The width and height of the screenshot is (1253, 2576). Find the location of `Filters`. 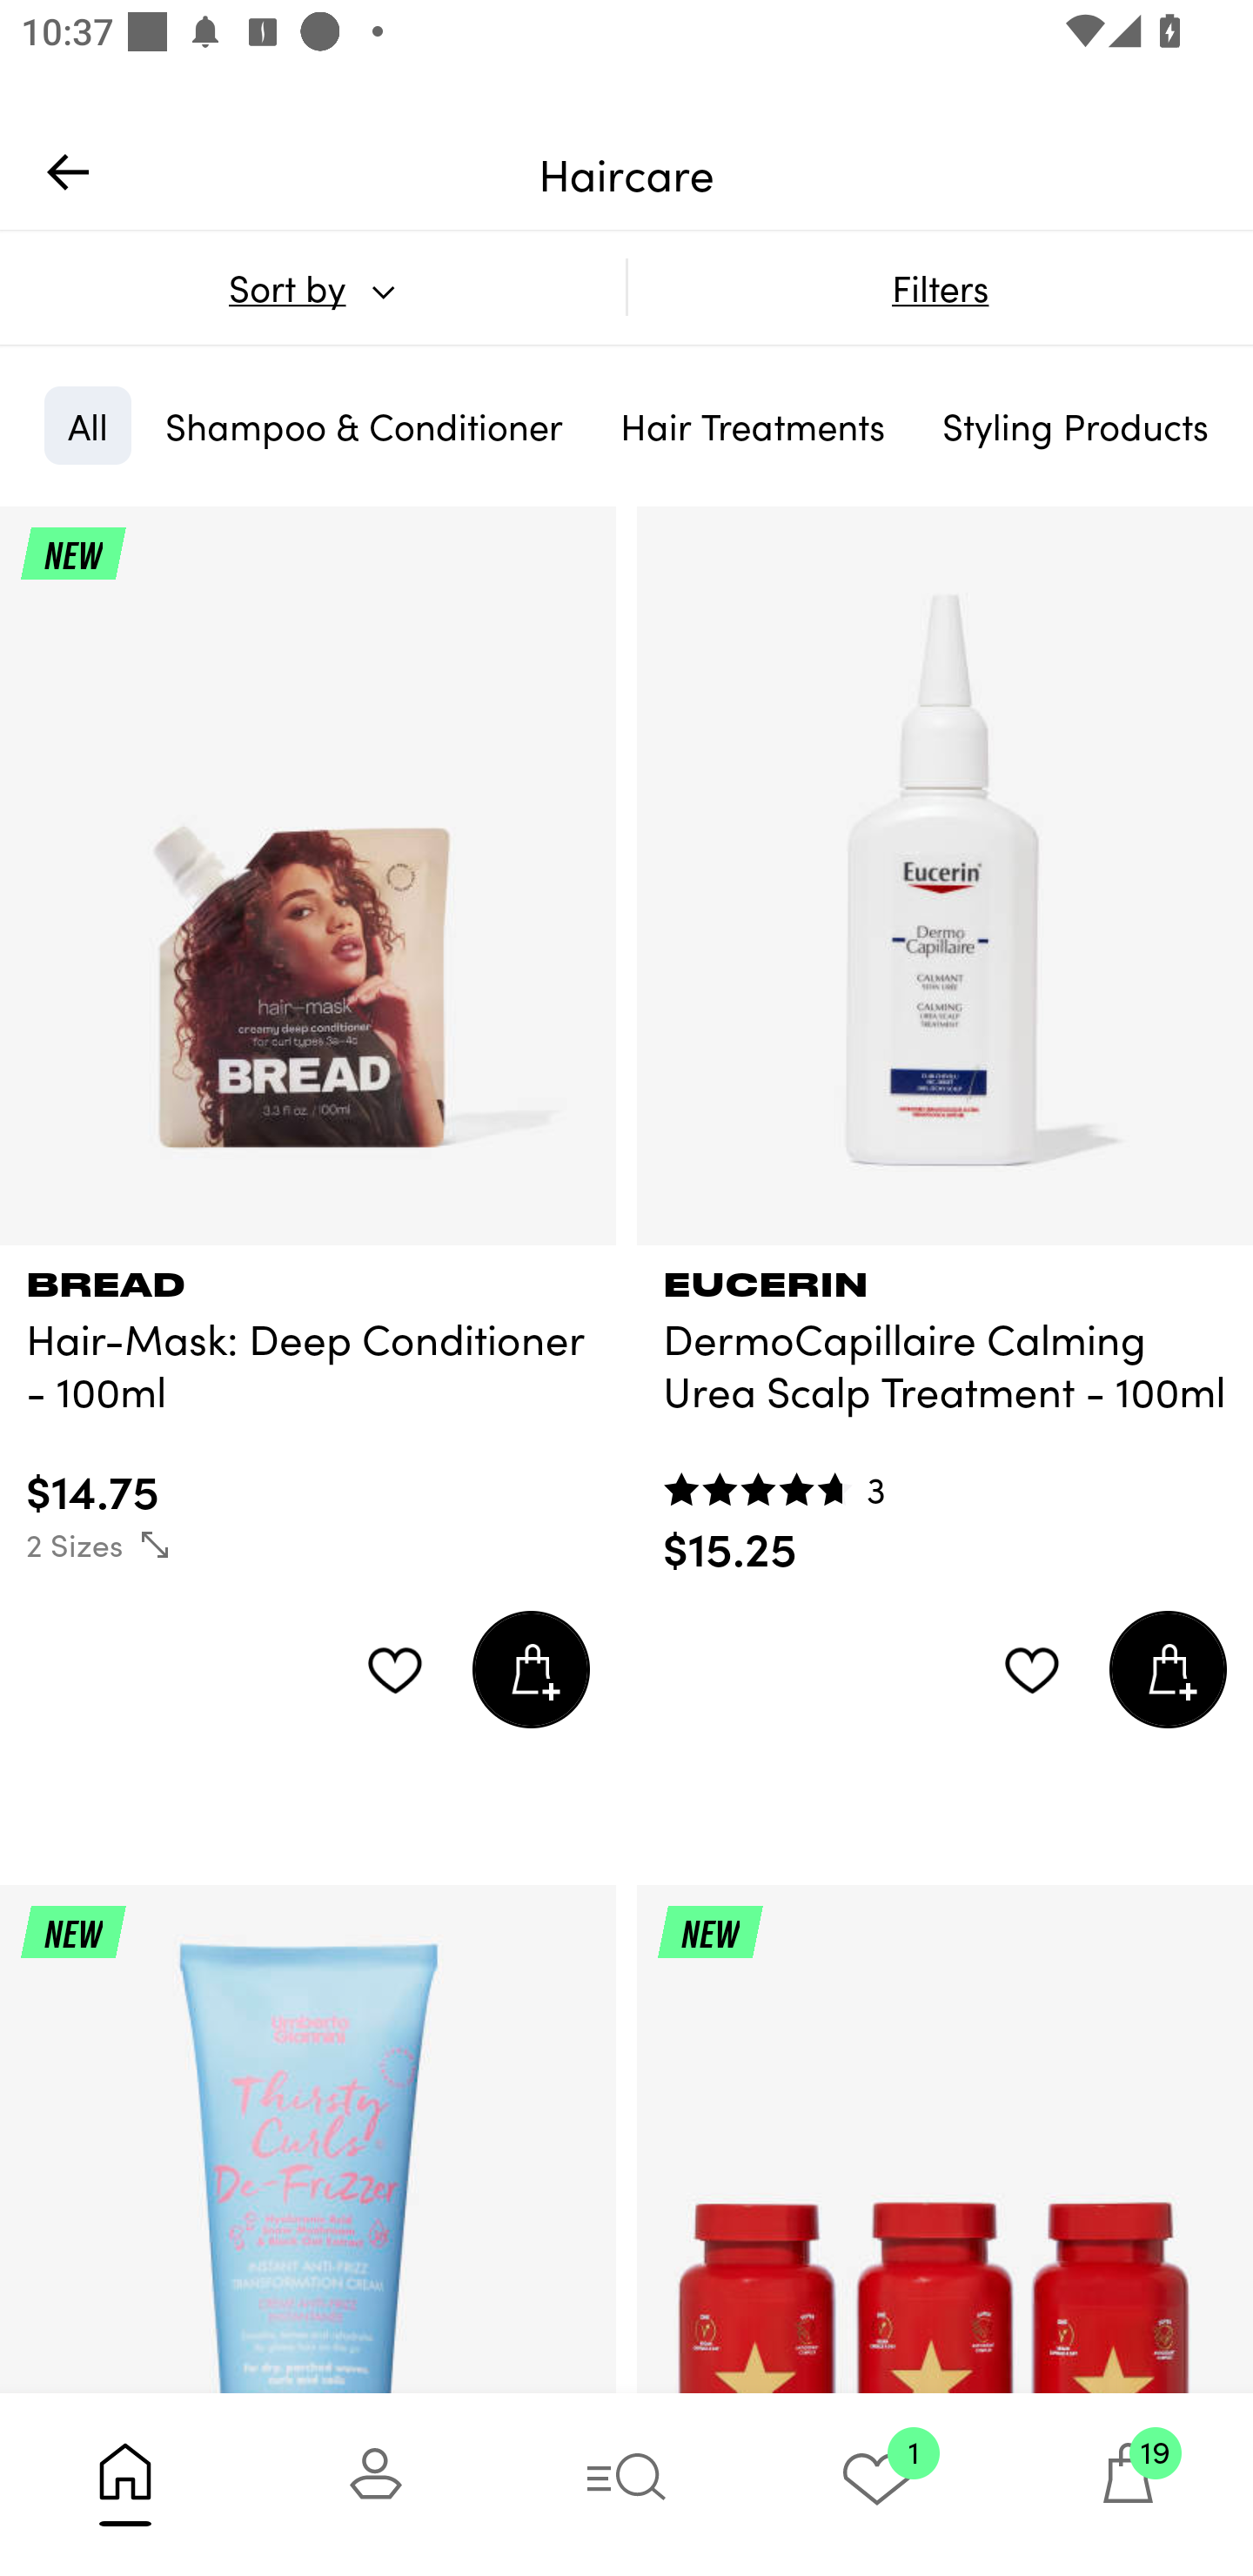

Filters is located at coordinates (940, 287).